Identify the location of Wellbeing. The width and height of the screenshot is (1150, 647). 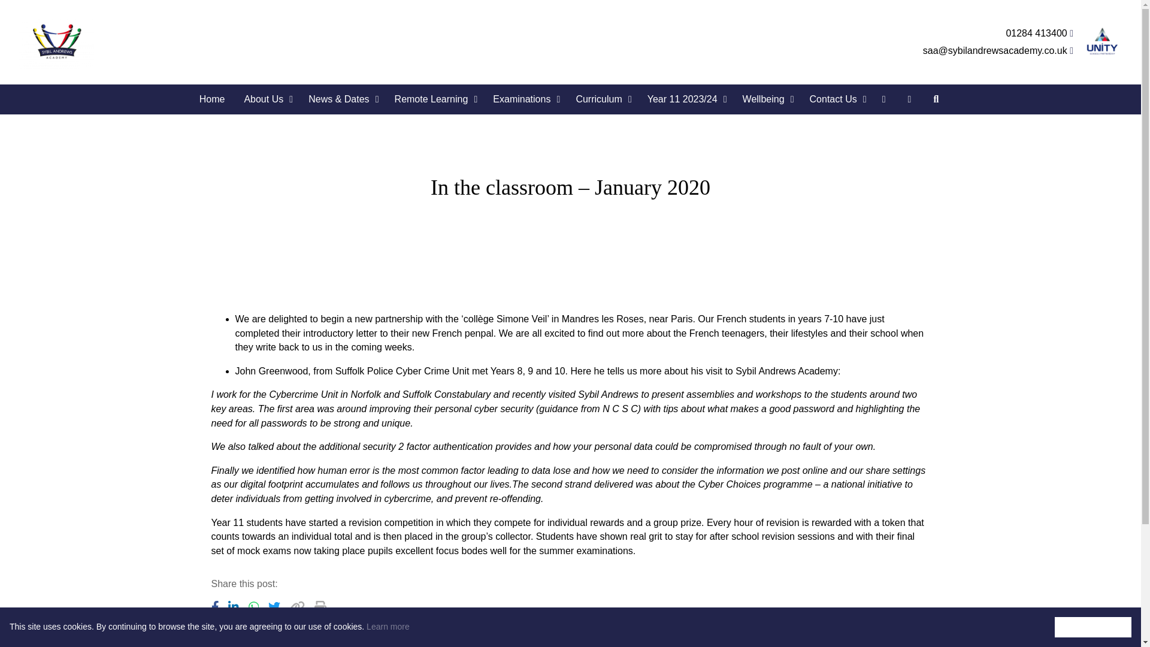
(767, 99).